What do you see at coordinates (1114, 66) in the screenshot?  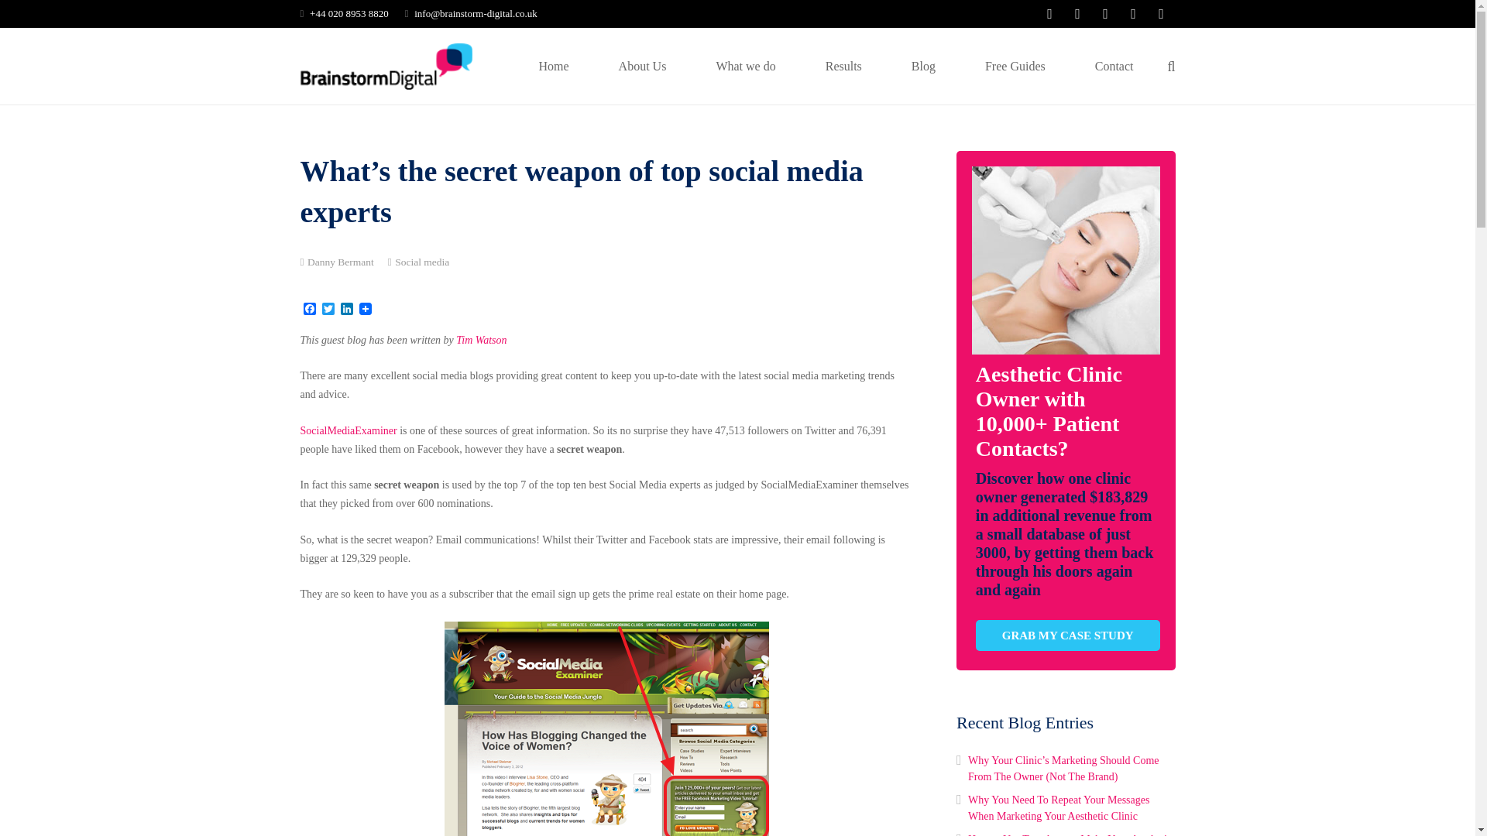 I see `Contact` at bounding box center [1114, 66].